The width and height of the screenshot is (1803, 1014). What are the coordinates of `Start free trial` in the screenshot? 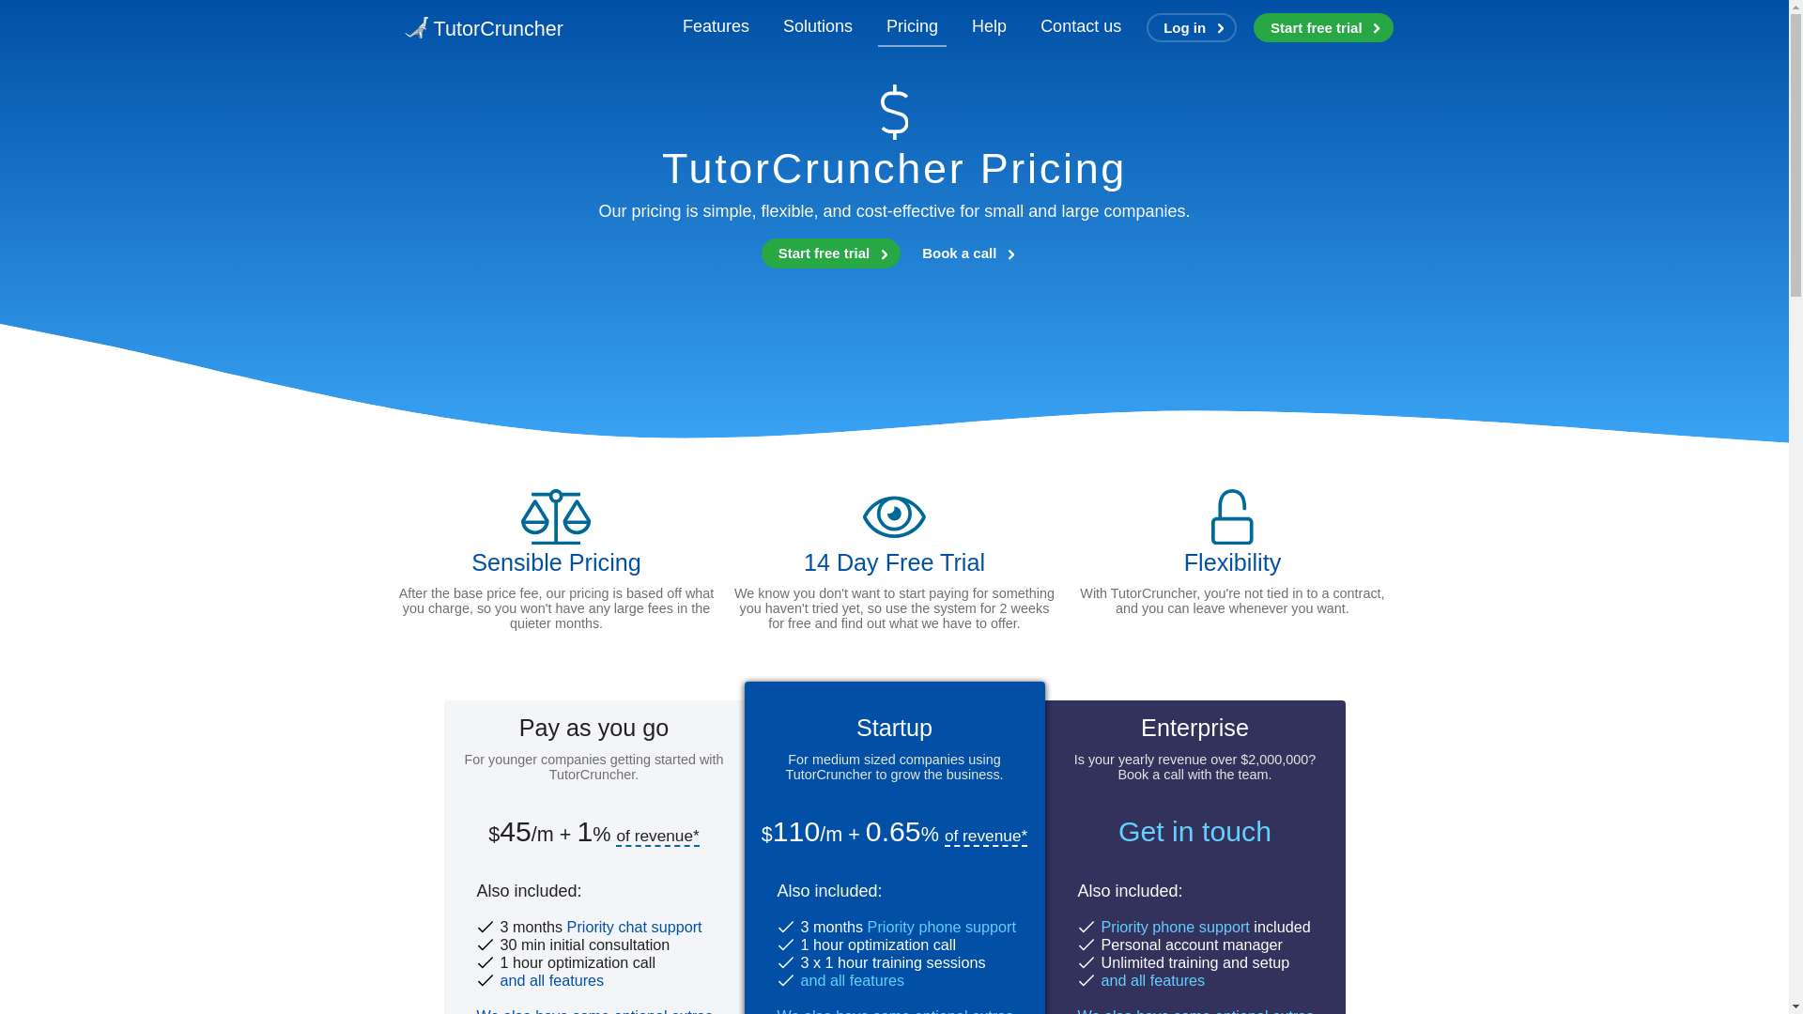 It's located at (1322, 28).